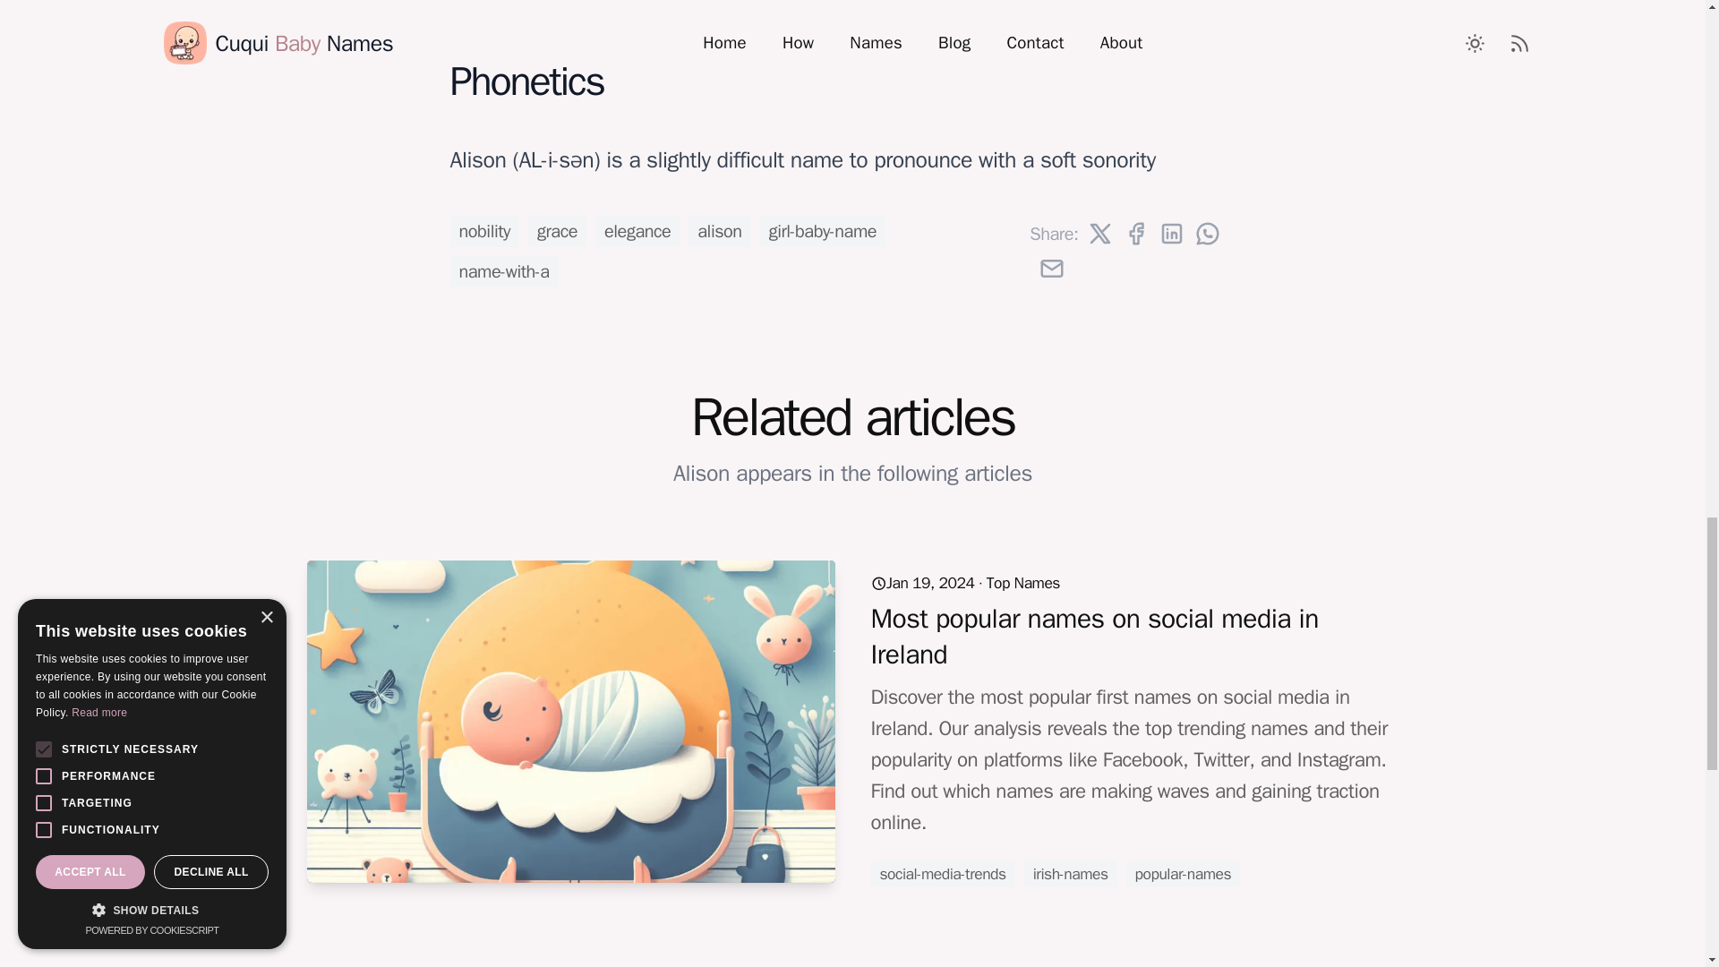 The height and width of the screenshot is (967, 1719). I want to click on Twitter Share, so click(1099, 234).